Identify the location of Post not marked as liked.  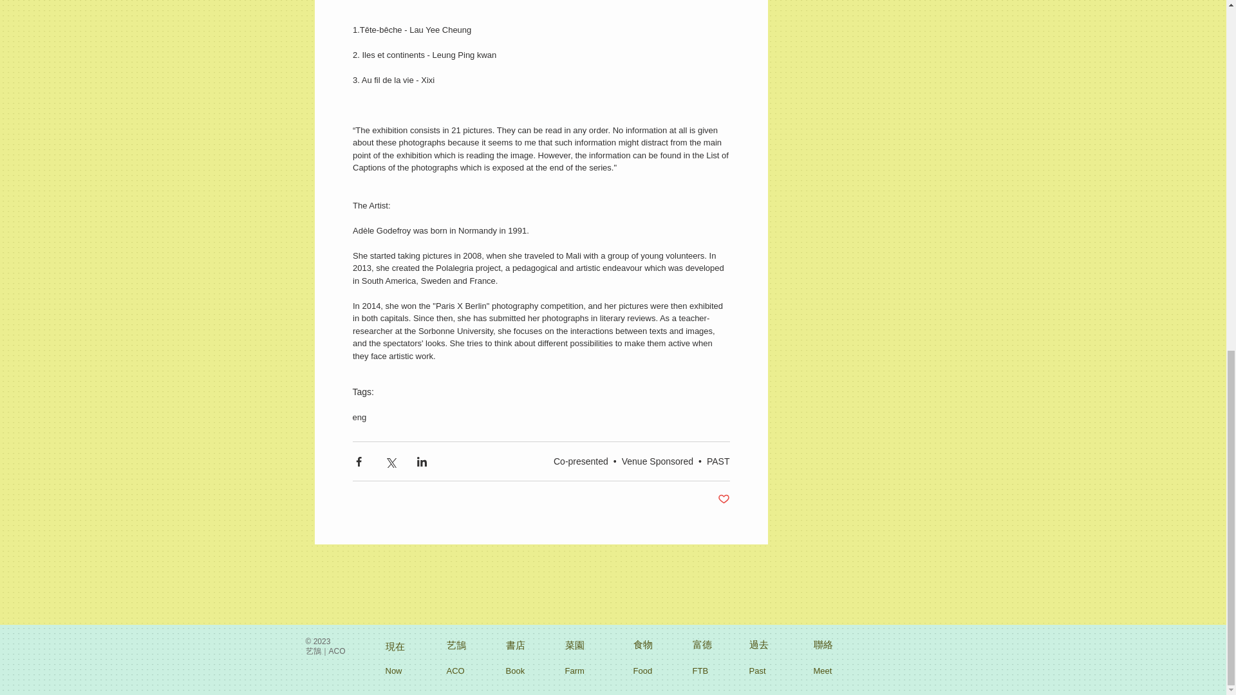
(722, 499).